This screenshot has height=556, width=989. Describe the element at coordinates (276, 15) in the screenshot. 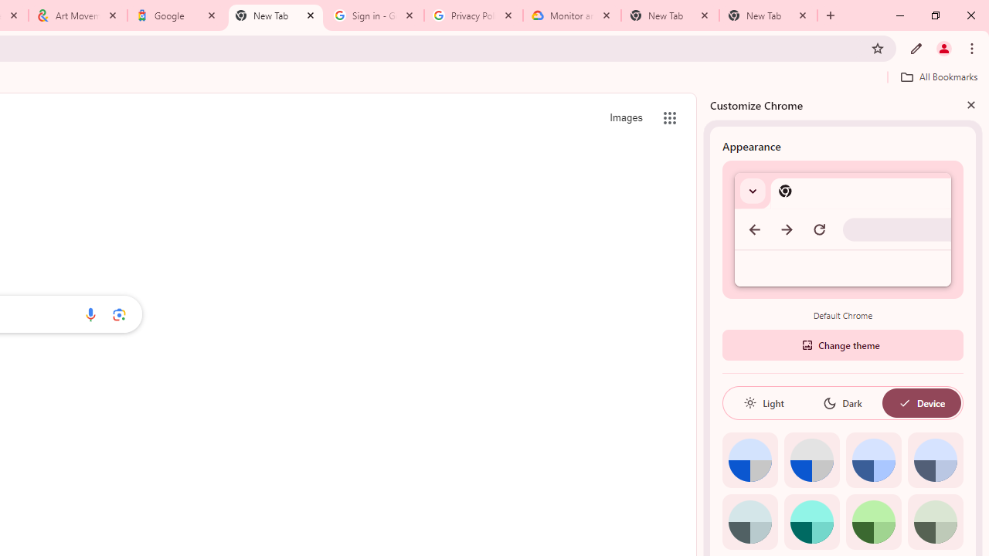

I see `New Tab` at that location.